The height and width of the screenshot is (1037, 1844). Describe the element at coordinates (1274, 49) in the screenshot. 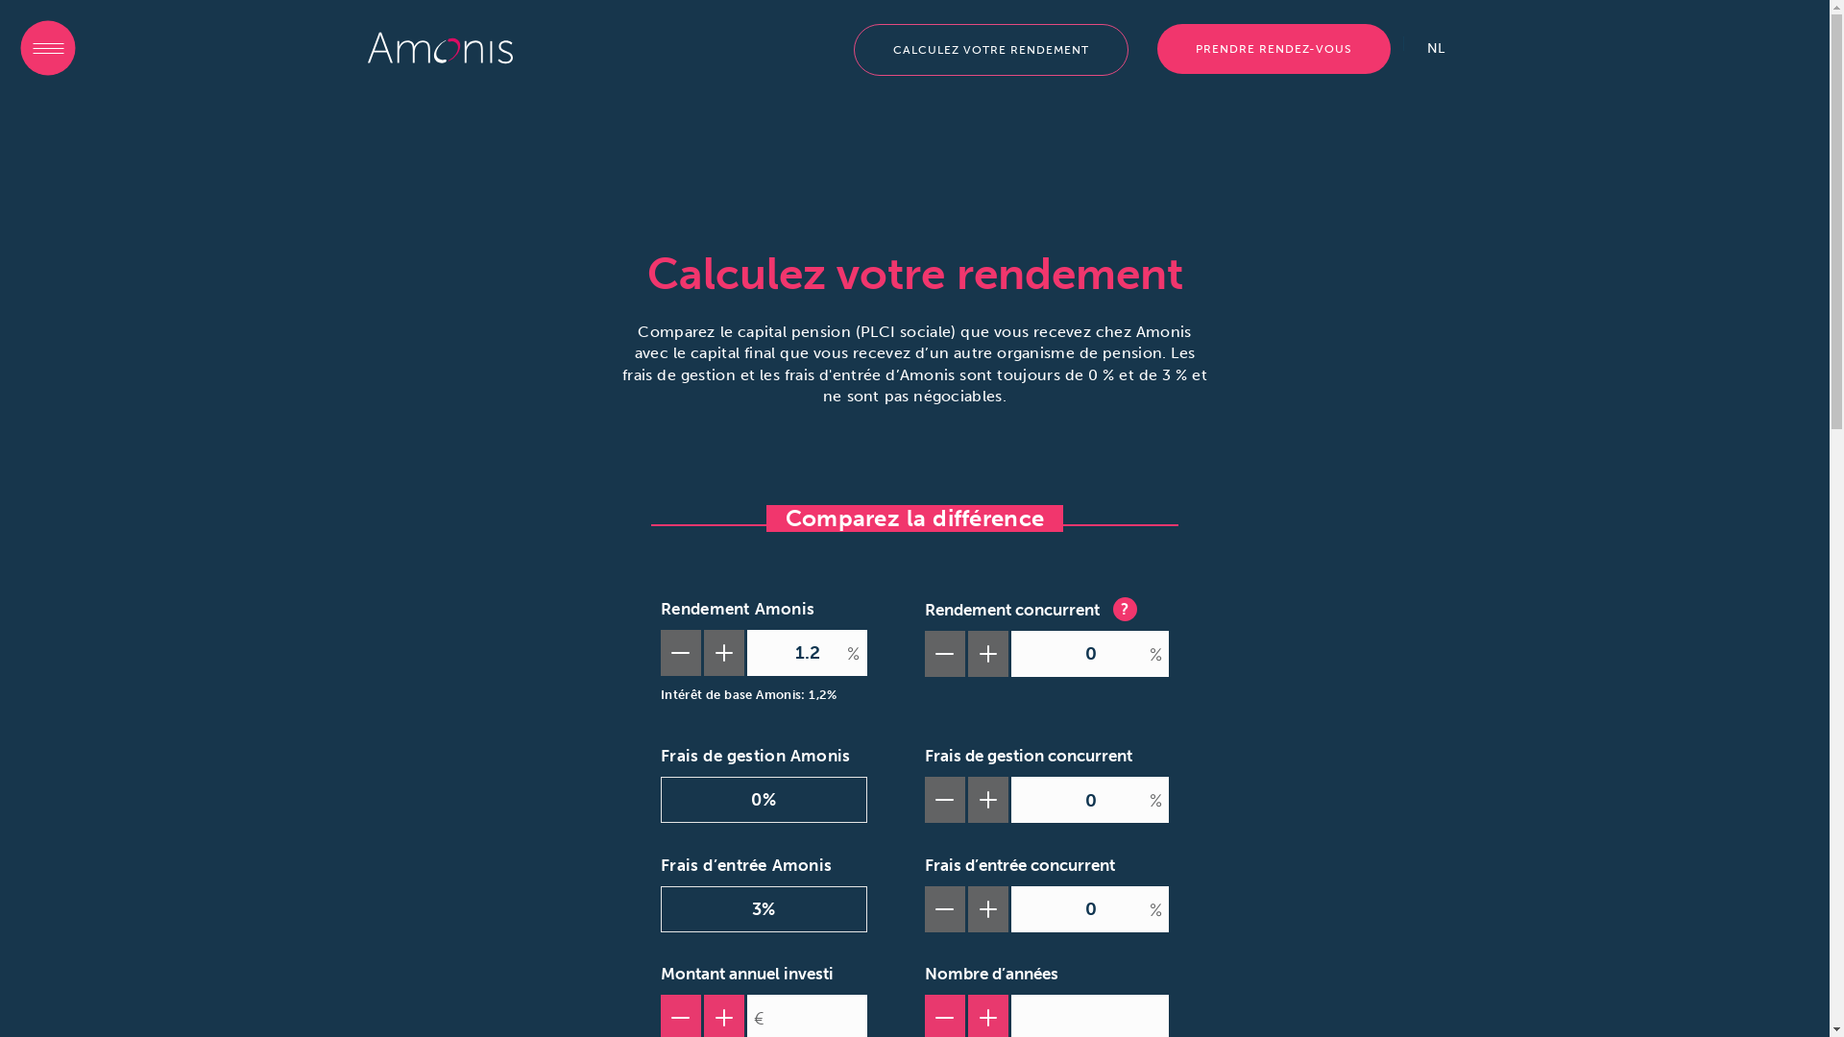

I see `PRENDRE RENDEZ-VOUS` at that location.